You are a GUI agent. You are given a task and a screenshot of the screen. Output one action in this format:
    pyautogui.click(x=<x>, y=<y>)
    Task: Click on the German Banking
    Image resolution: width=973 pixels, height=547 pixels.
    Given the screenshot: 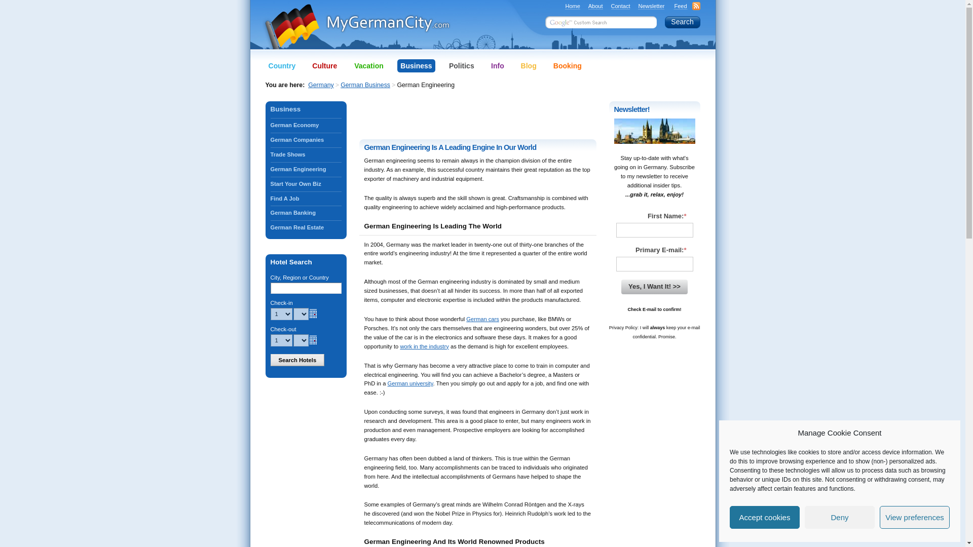 What is the action you would take?
    pyautogui.click(x=306, y=213)
    